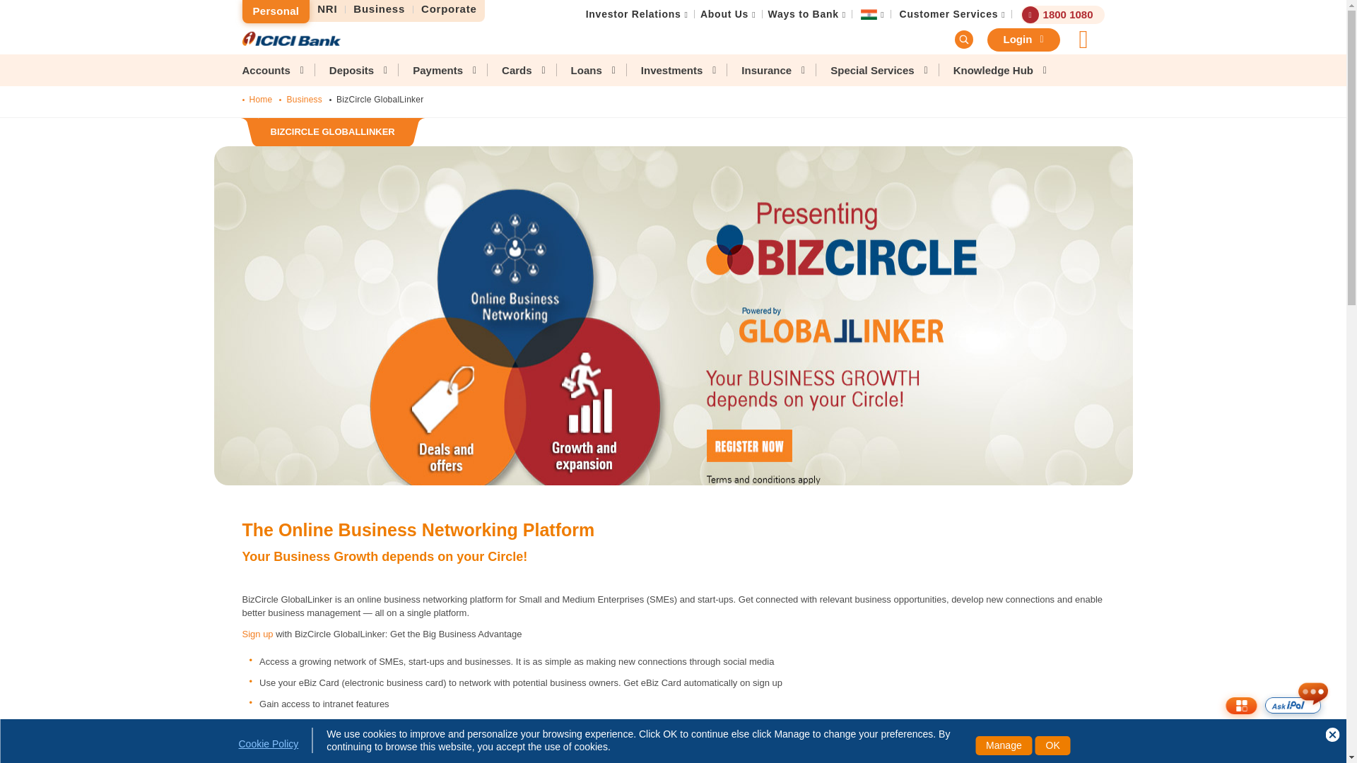 This screenshot has width=1357, height=763. I want to click on Investor Relations, so click(633, 14).